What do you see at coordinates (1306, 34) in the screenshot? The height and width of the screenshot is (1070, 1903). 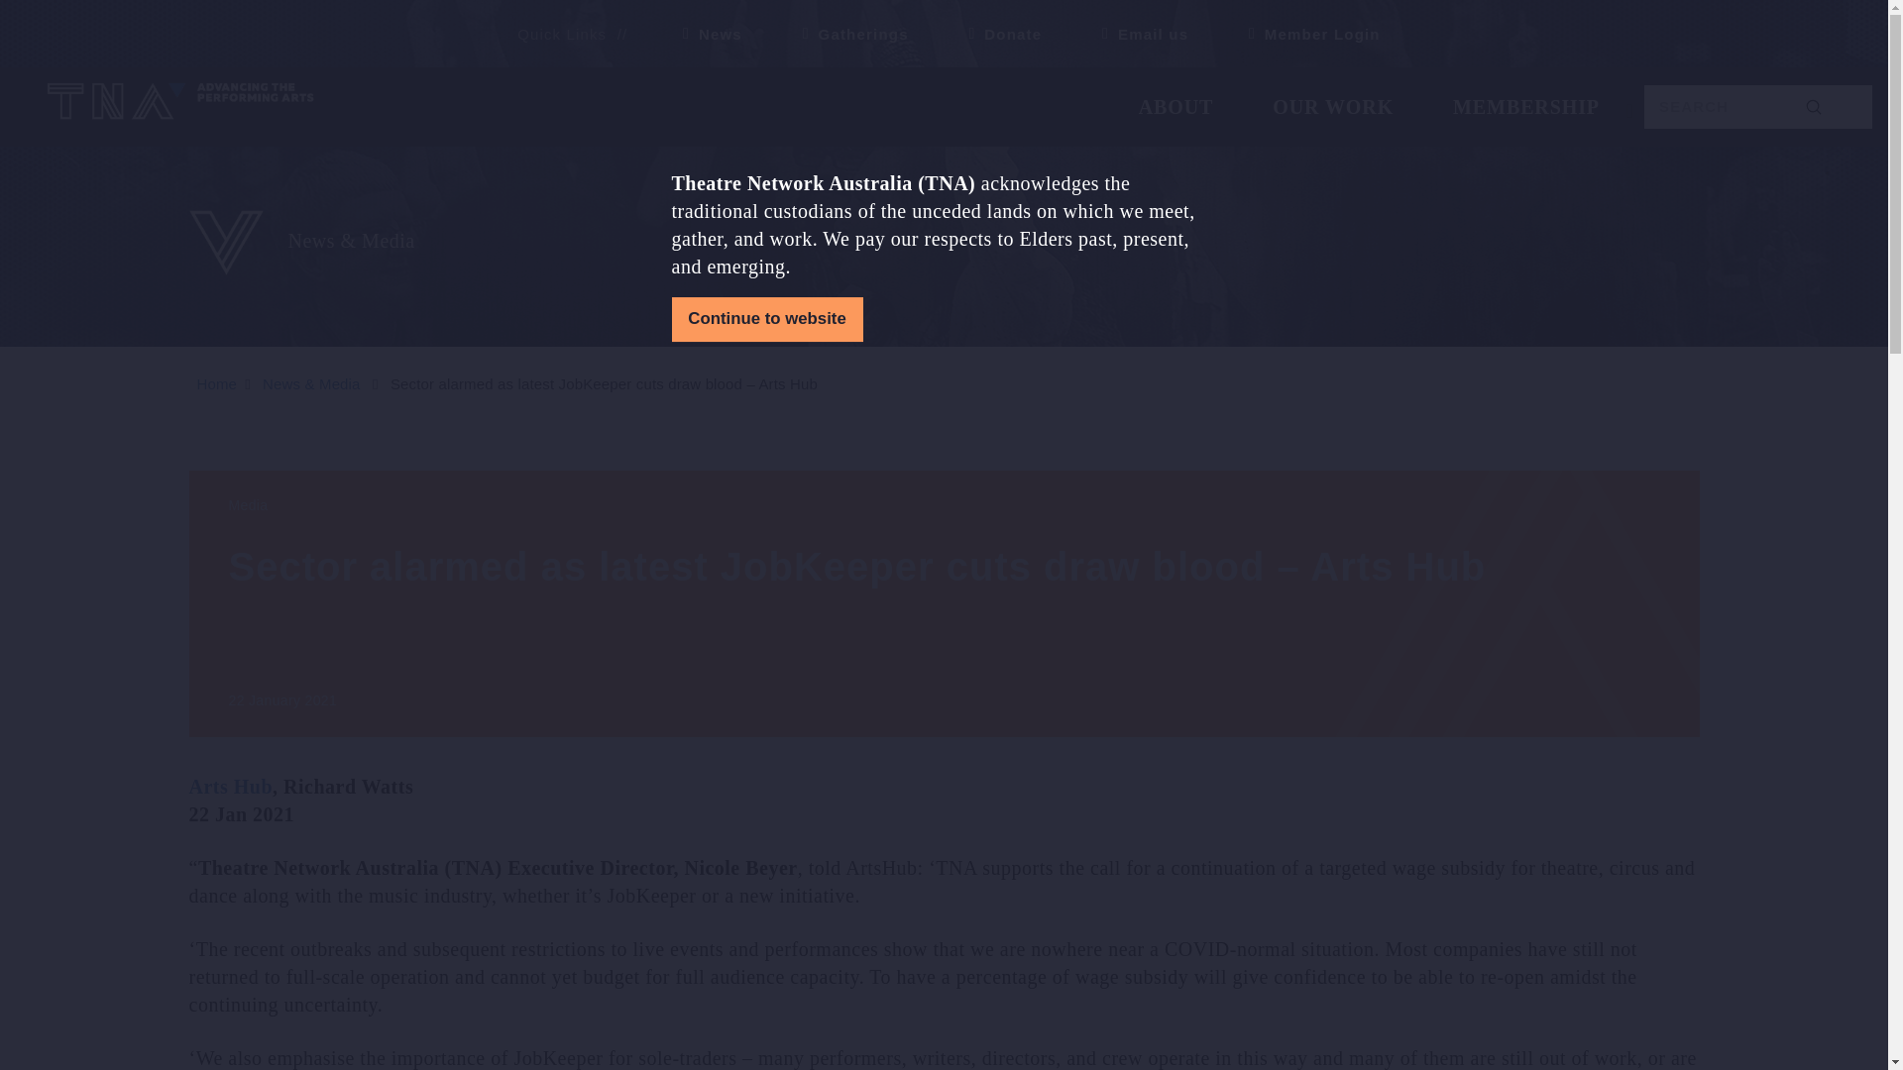 I see `Member Login` at bounding box center [1306, 34].